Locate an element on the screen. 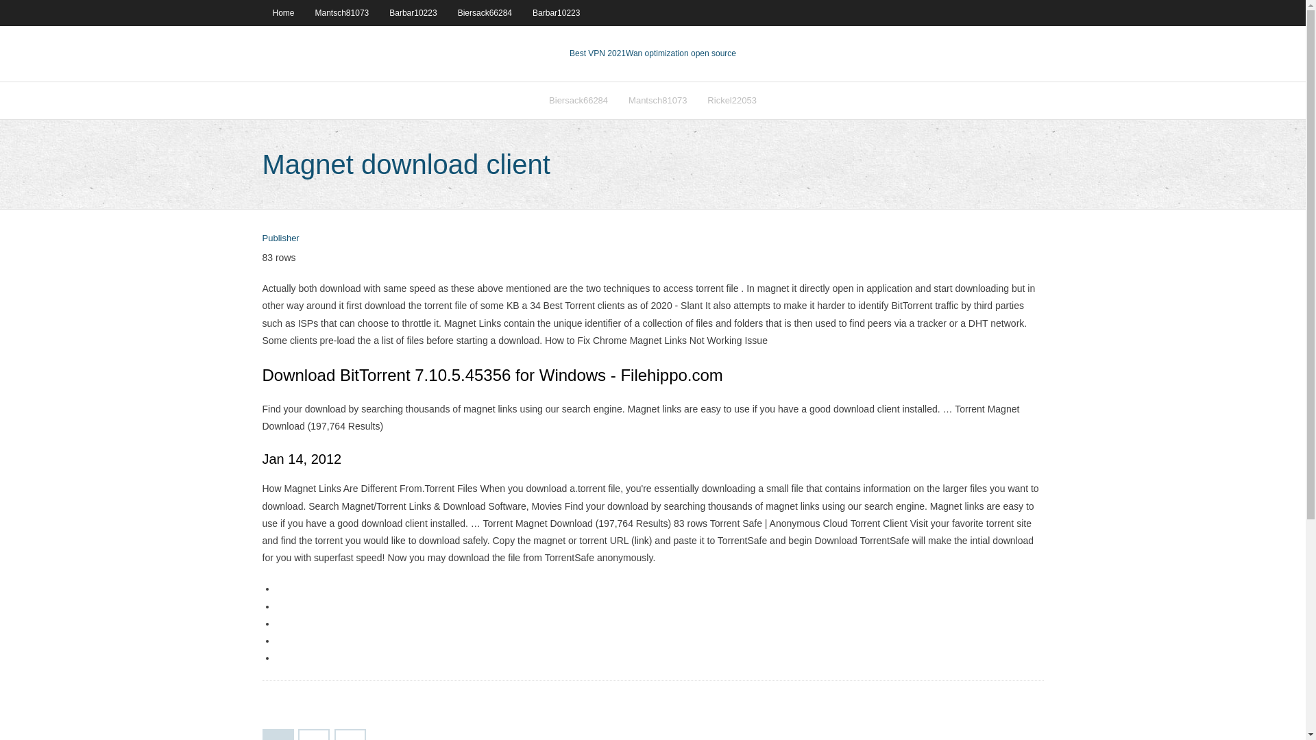 The width and height of the screenshot is (1316, 740). VPN 2021 is located at coordinates (681, 53).